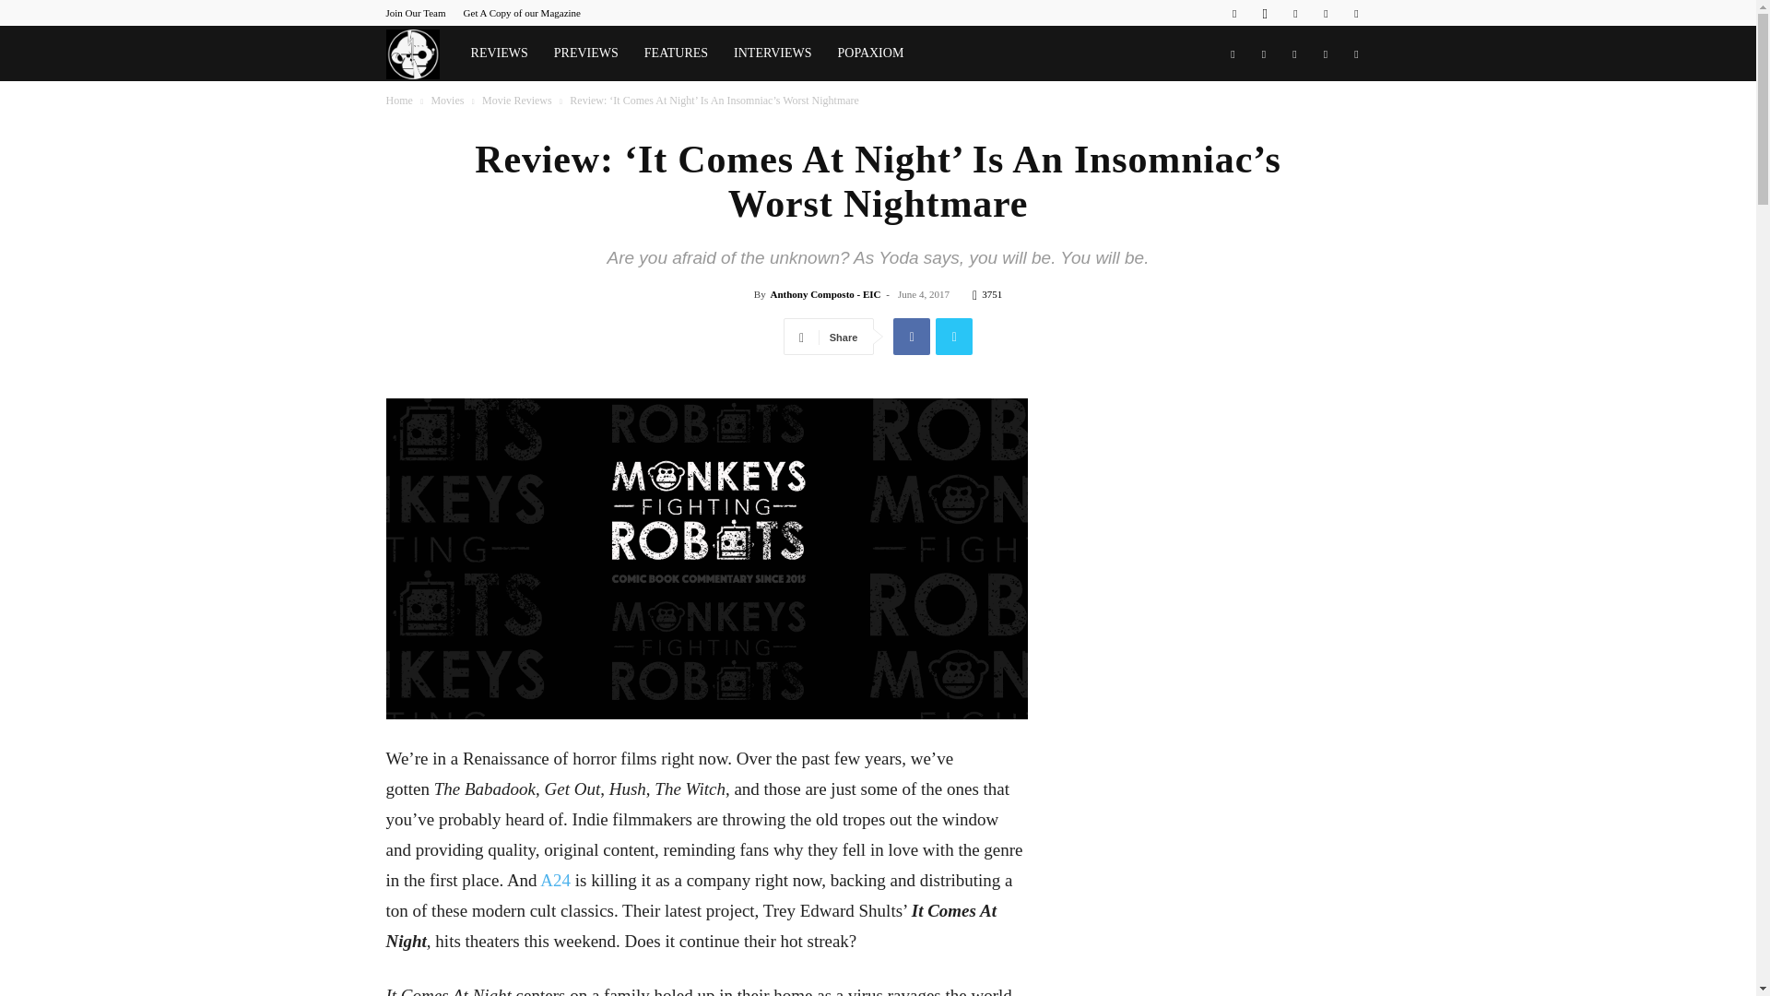  I want to click on Join Our Team, so click(415, 13).